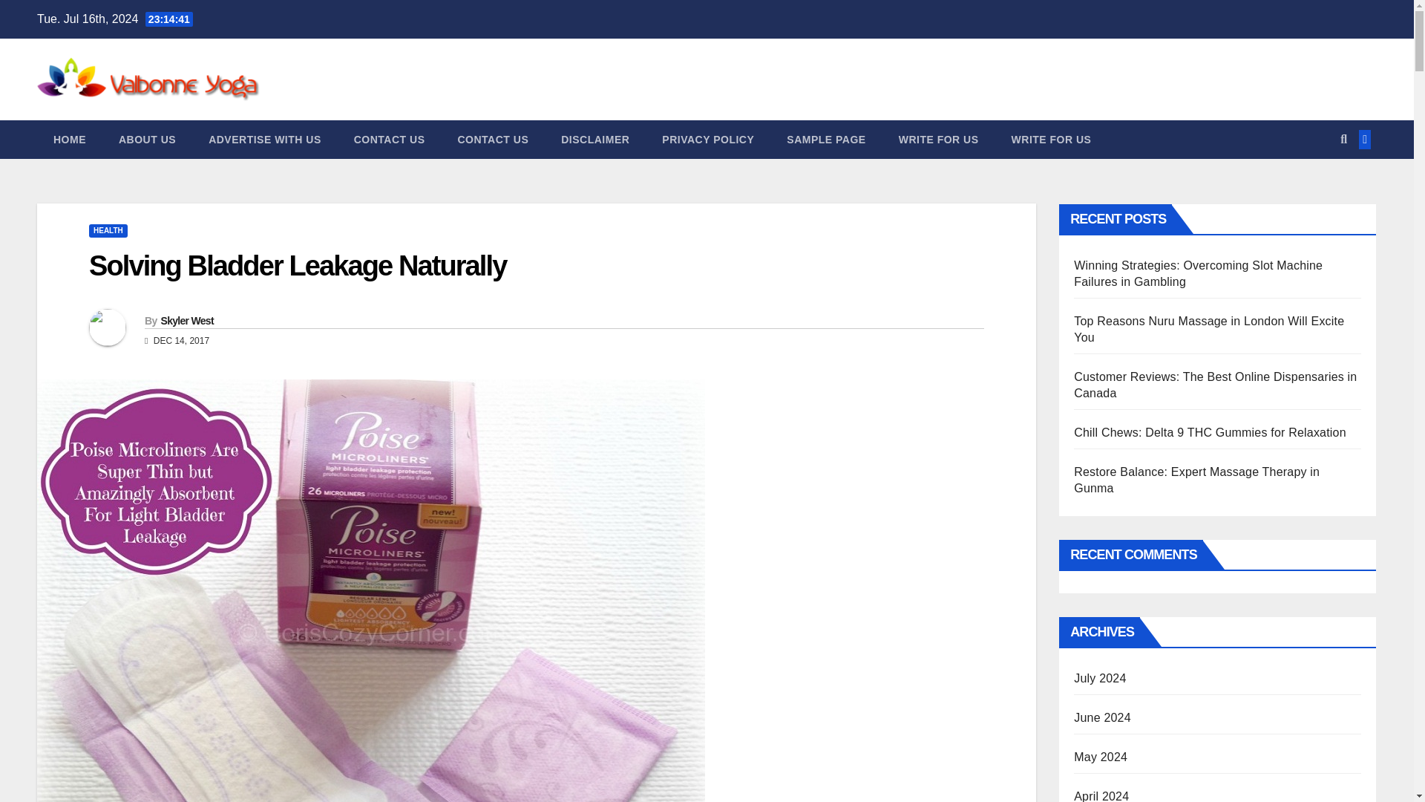 The image size is (1425, 802). What do you see at coordinates (938, 140) in the screenshot?
I see `WRITE FOR US` at bounding box center [938, 140].